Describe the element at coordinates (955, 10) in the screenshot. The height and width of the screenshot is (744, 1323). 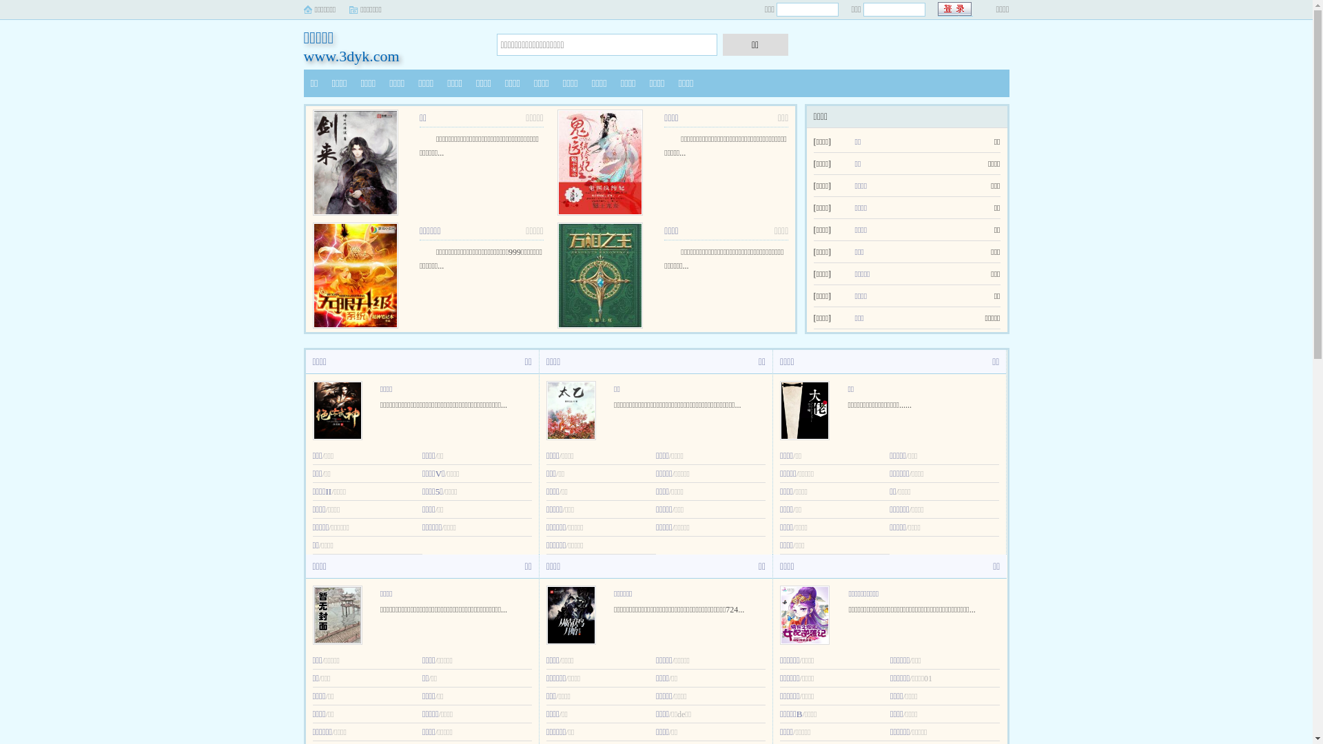
I see ` ` at that location.